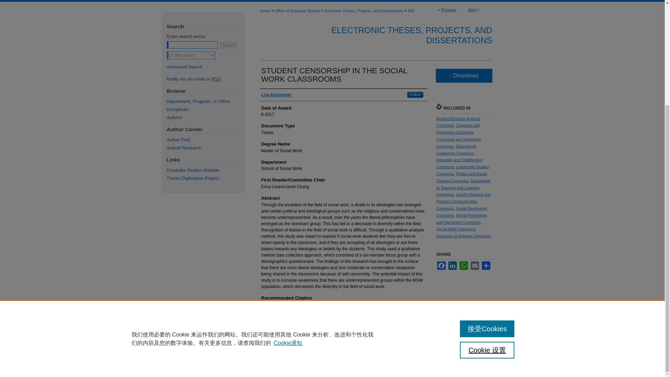  I want to click on Social Psychology Commons, so click(461, 212).